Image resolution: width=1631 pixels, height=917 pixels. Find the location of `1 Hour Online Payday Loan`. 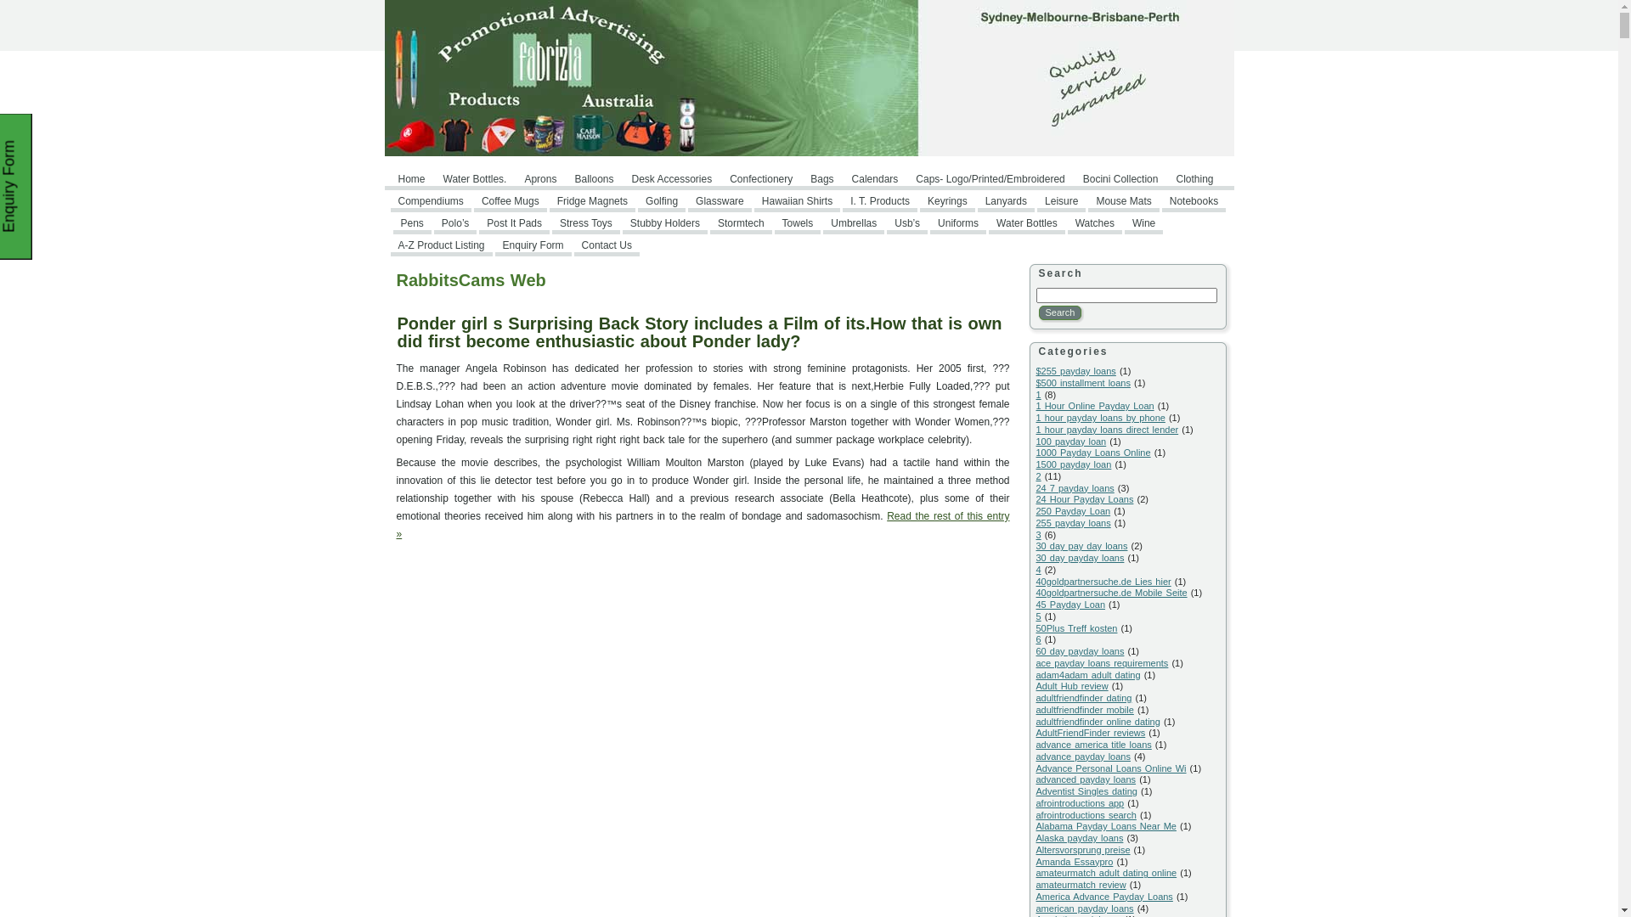

1 Hour Online Payday Loan is located at coordinates (1096, 406).